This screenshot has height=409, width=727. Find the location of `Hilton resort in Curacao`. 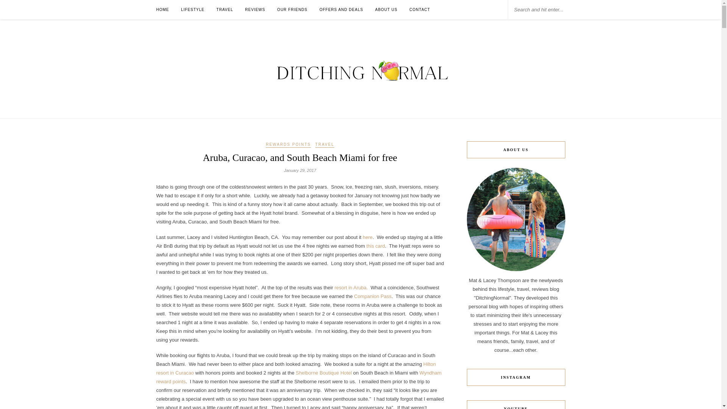

Hilton resort in Curacao is located at coordinates (296, 368).